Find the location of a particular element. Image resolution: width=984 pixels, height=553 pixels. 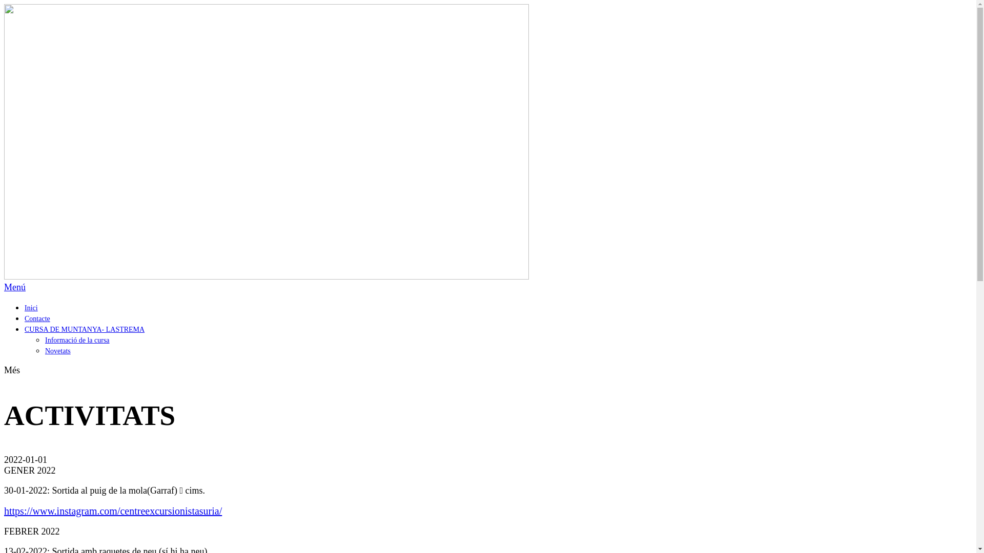

https://www.instagram.com/centreexcursionistasuria/ is located at coordinates (113, 511).